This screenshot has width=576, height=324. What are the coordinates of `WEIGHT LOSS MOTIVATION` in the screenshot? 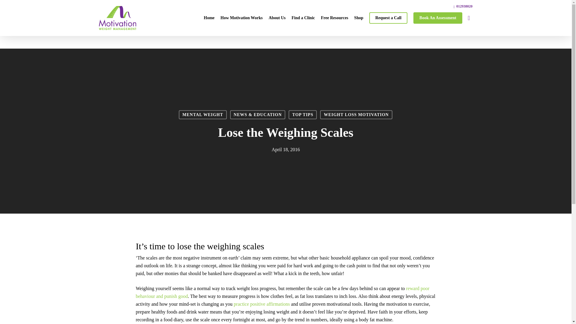 It's located at (356, 115).